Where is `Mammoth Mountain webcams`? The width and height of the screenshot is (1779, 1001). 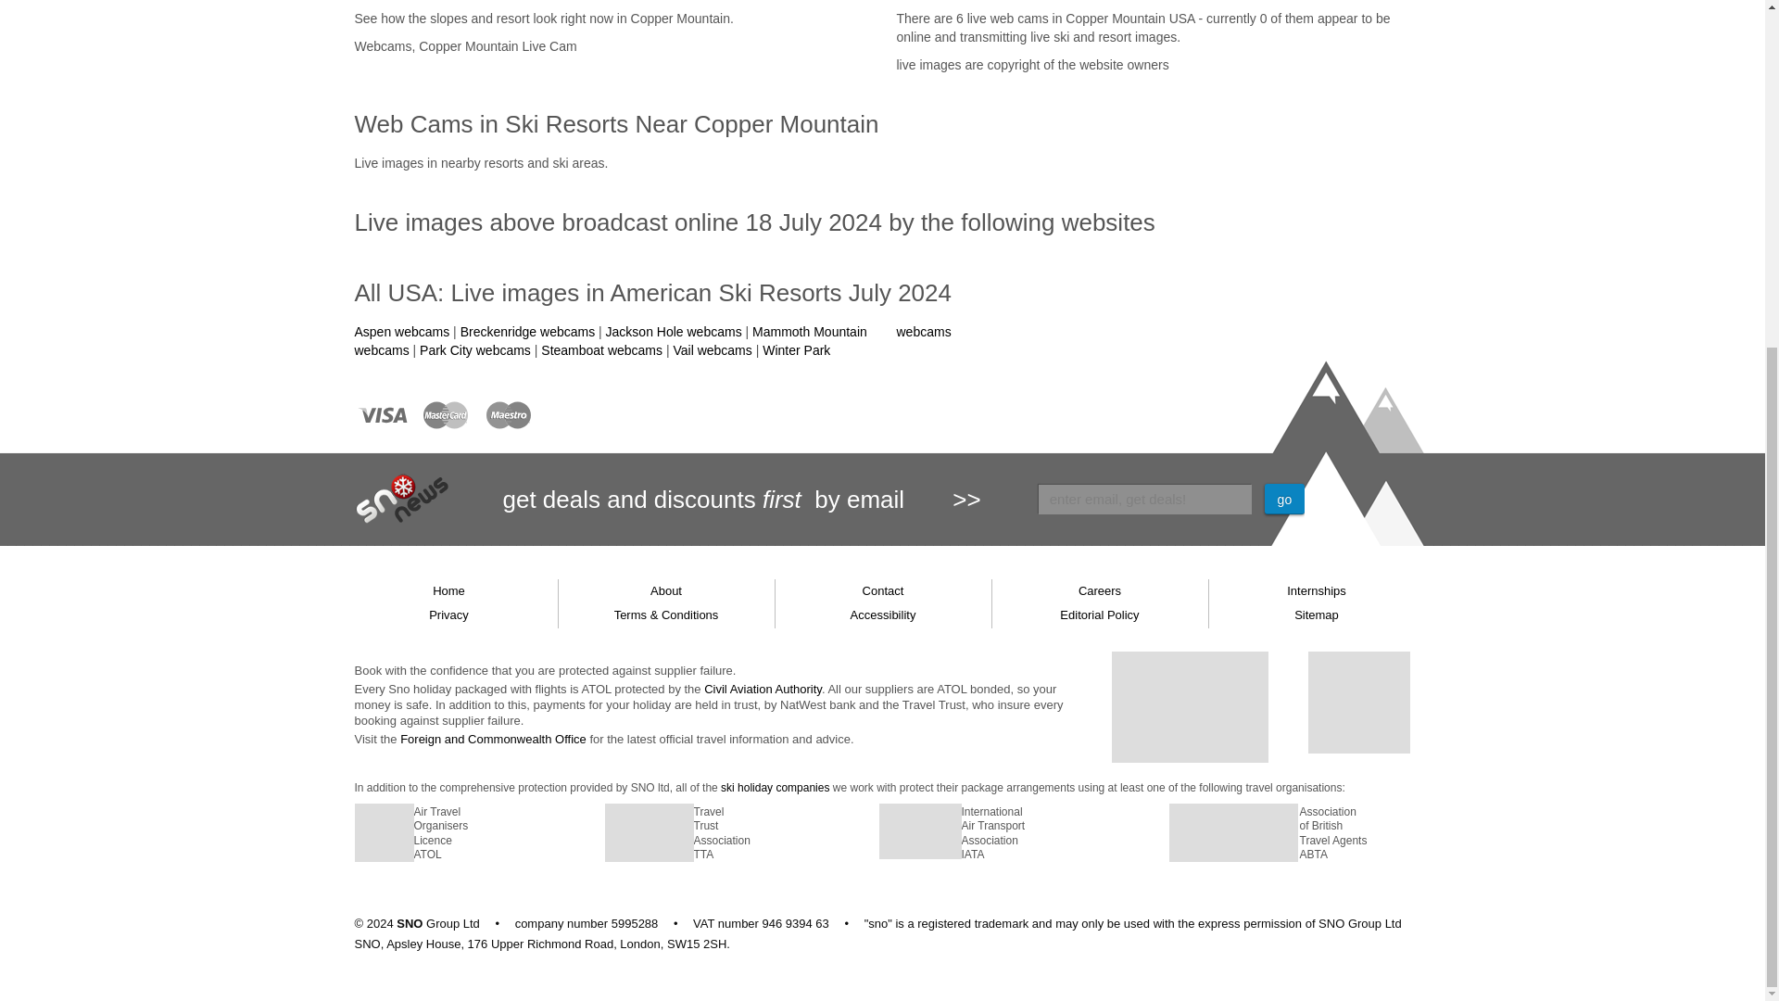
Mammoth Mountain webcams is located at coordinates (610, 340).